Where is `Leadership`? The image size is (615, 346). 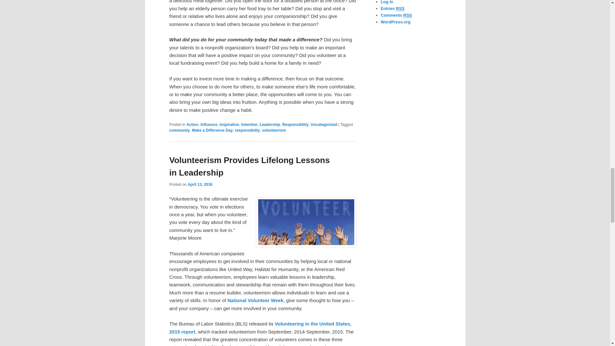 Leadership is located at coordinates (270, 125).